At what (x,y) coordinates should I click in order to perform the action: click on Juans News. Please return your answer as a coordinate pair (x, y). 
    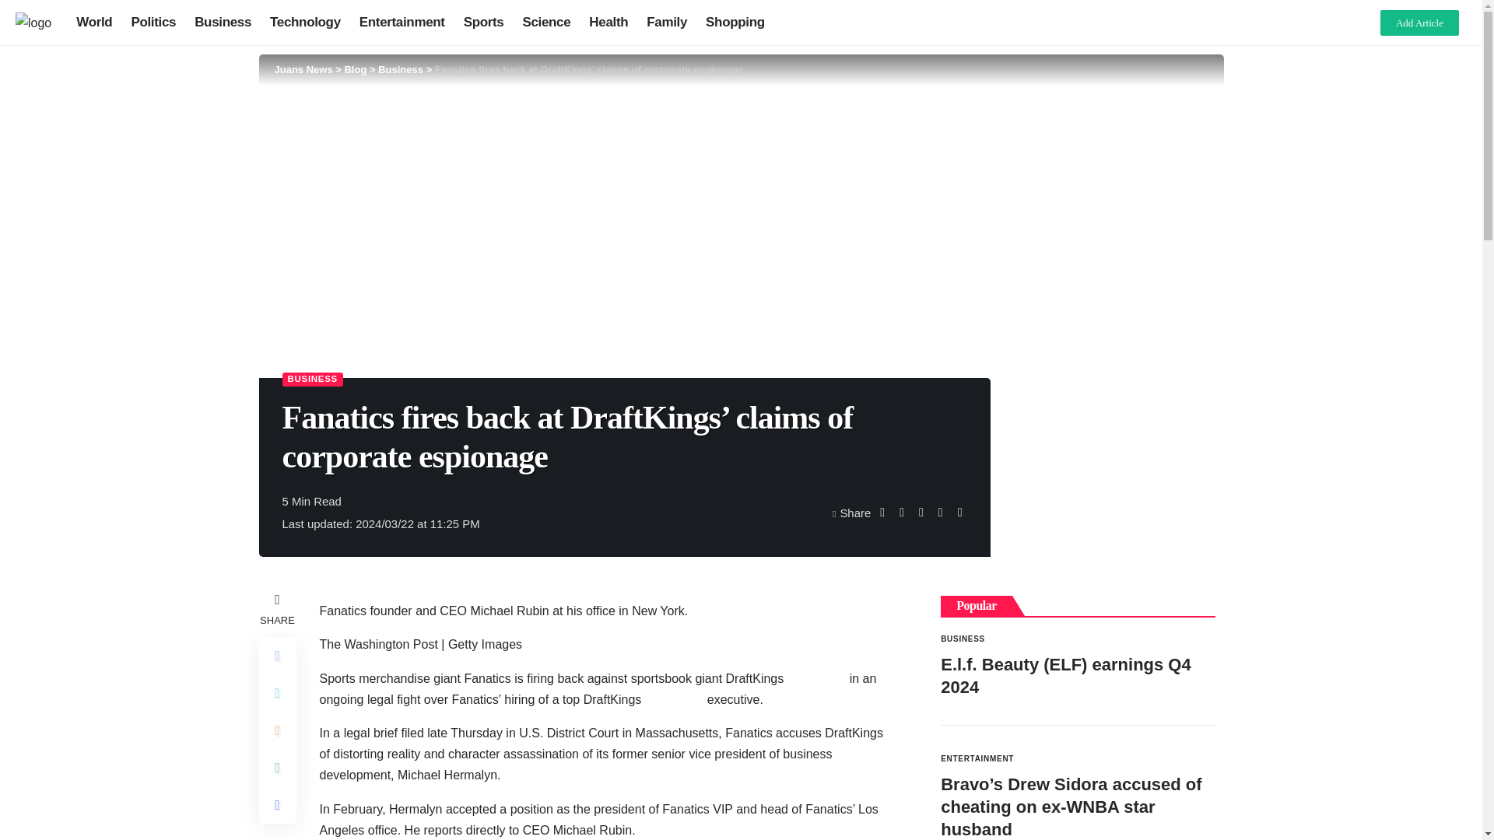
    Looking at the image, I should click on (302, 70).